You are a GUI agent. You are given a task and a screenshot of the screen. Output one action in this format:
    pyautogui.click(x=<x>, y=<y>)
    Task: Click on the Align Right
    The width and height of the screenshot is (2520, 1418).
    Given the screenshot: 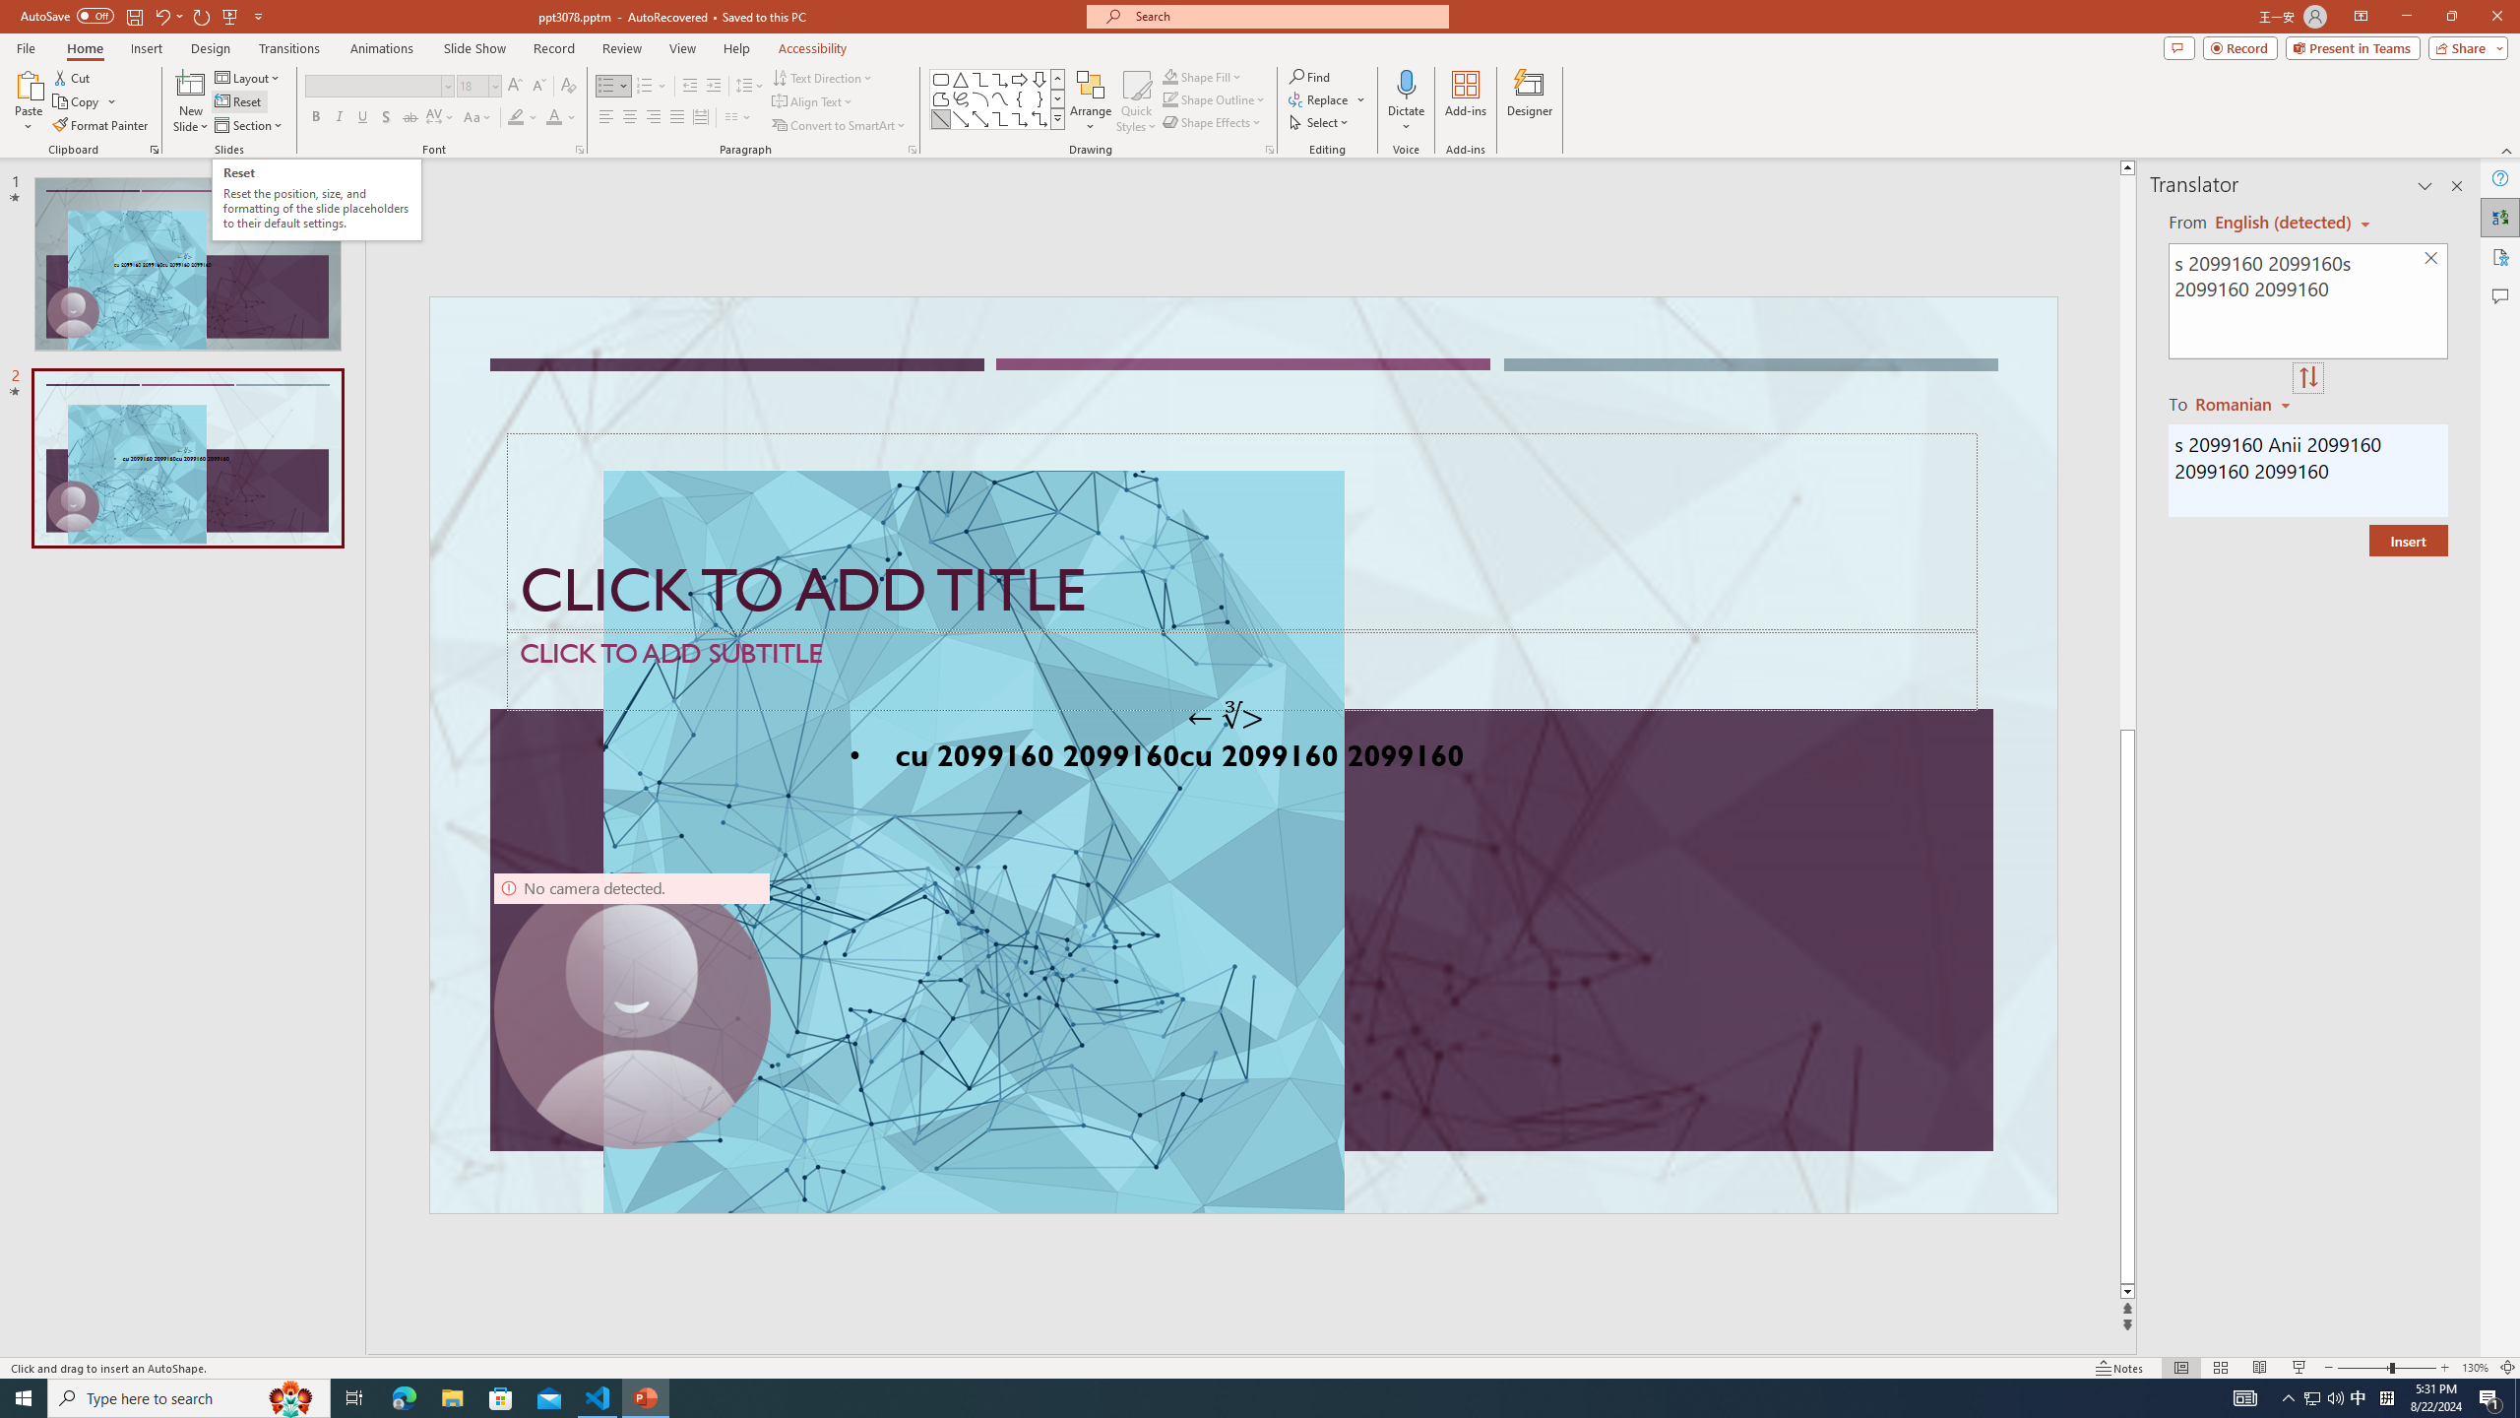 What is the action you would take?
    pyautogui.click(x=654, y=118)
    